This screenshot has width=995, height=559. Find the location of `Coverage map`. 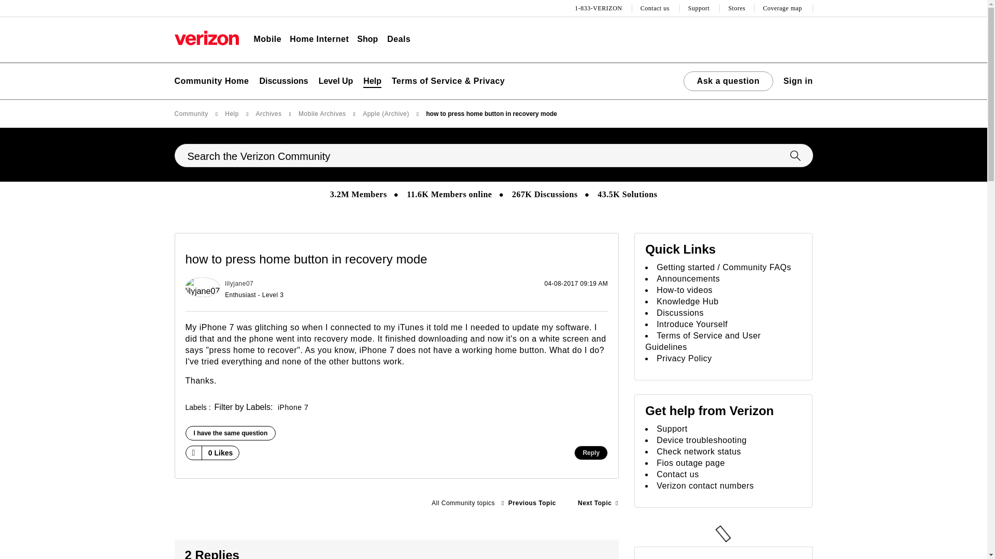

Coverage map is located at coordinates (784, 8).